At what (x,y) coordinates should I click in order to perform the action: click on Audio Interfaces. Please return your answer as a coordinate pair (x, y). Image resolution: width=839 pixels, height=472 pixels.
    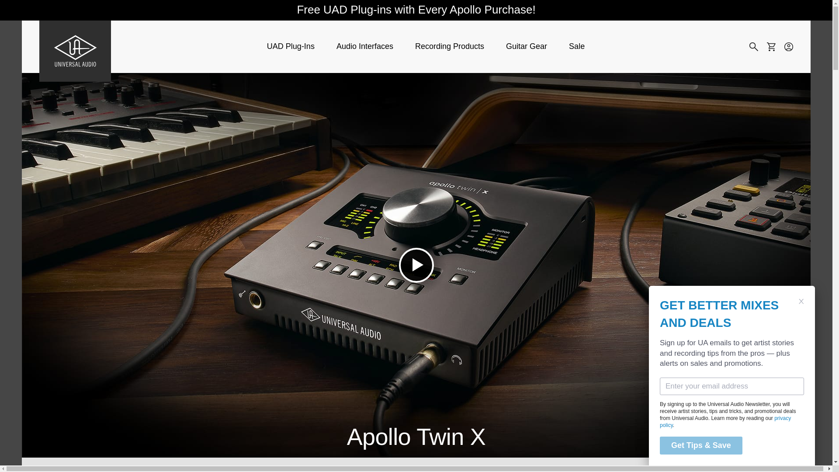
    Looking at the image, I should click on (364, 46).